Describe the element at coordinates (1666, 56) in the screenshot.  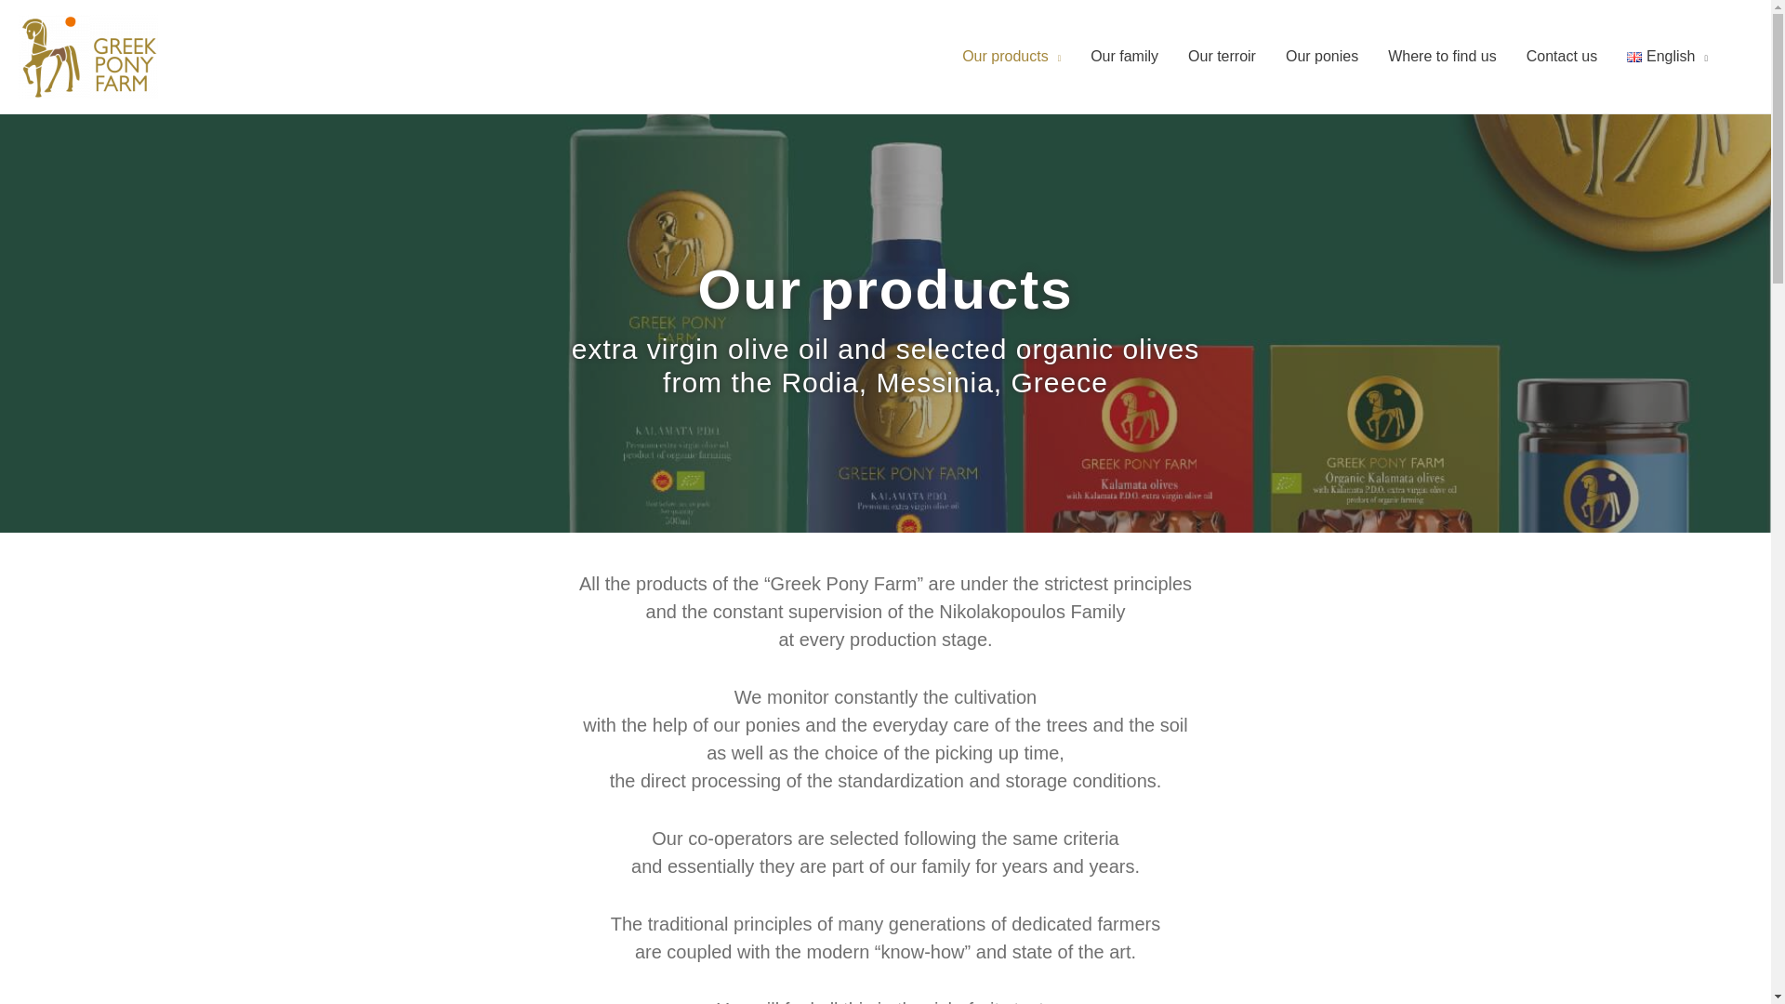
I see `English` at that location.